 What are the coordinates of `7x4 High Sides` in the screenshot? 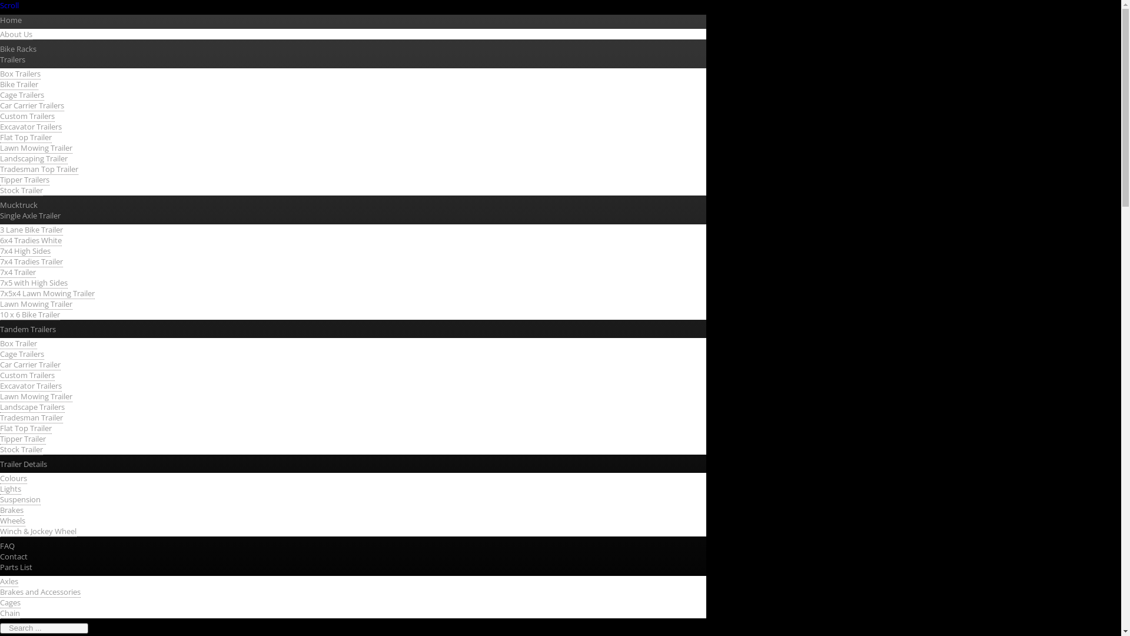 It's located at (25, 251).